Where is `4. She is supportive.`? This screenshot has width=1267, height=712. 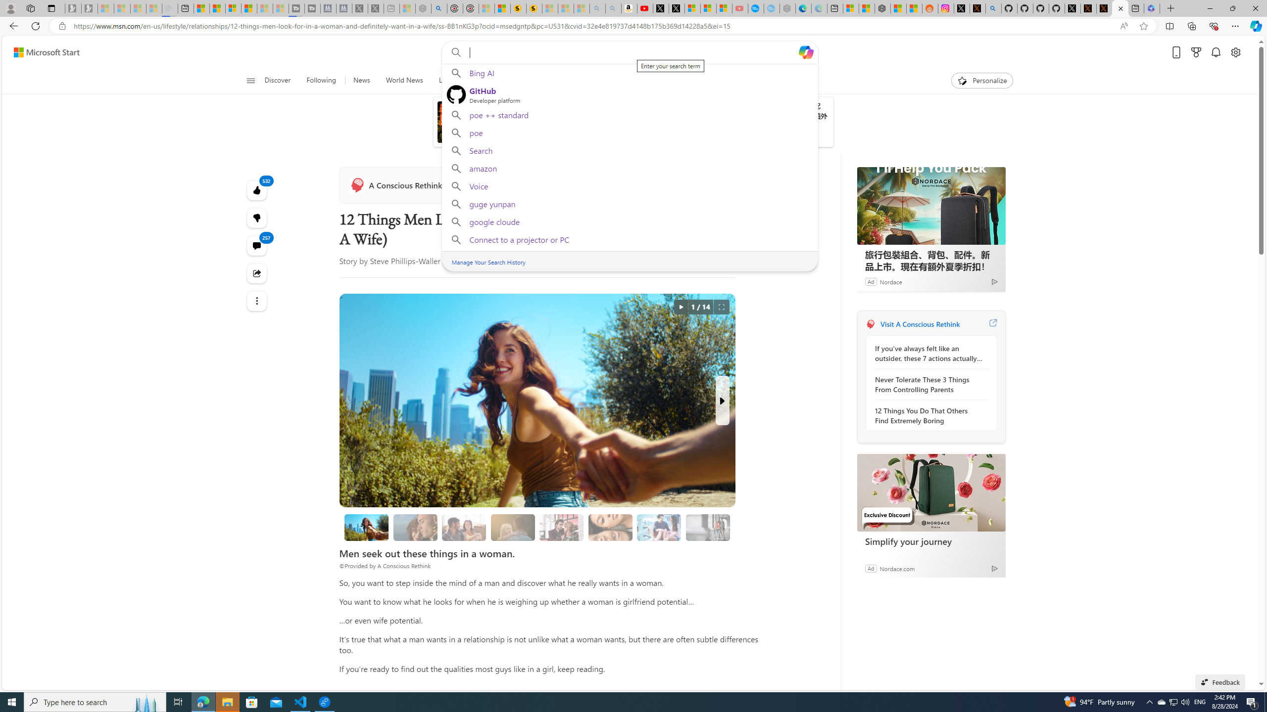 4. She is supportive. is located at coordinates (562, 527).